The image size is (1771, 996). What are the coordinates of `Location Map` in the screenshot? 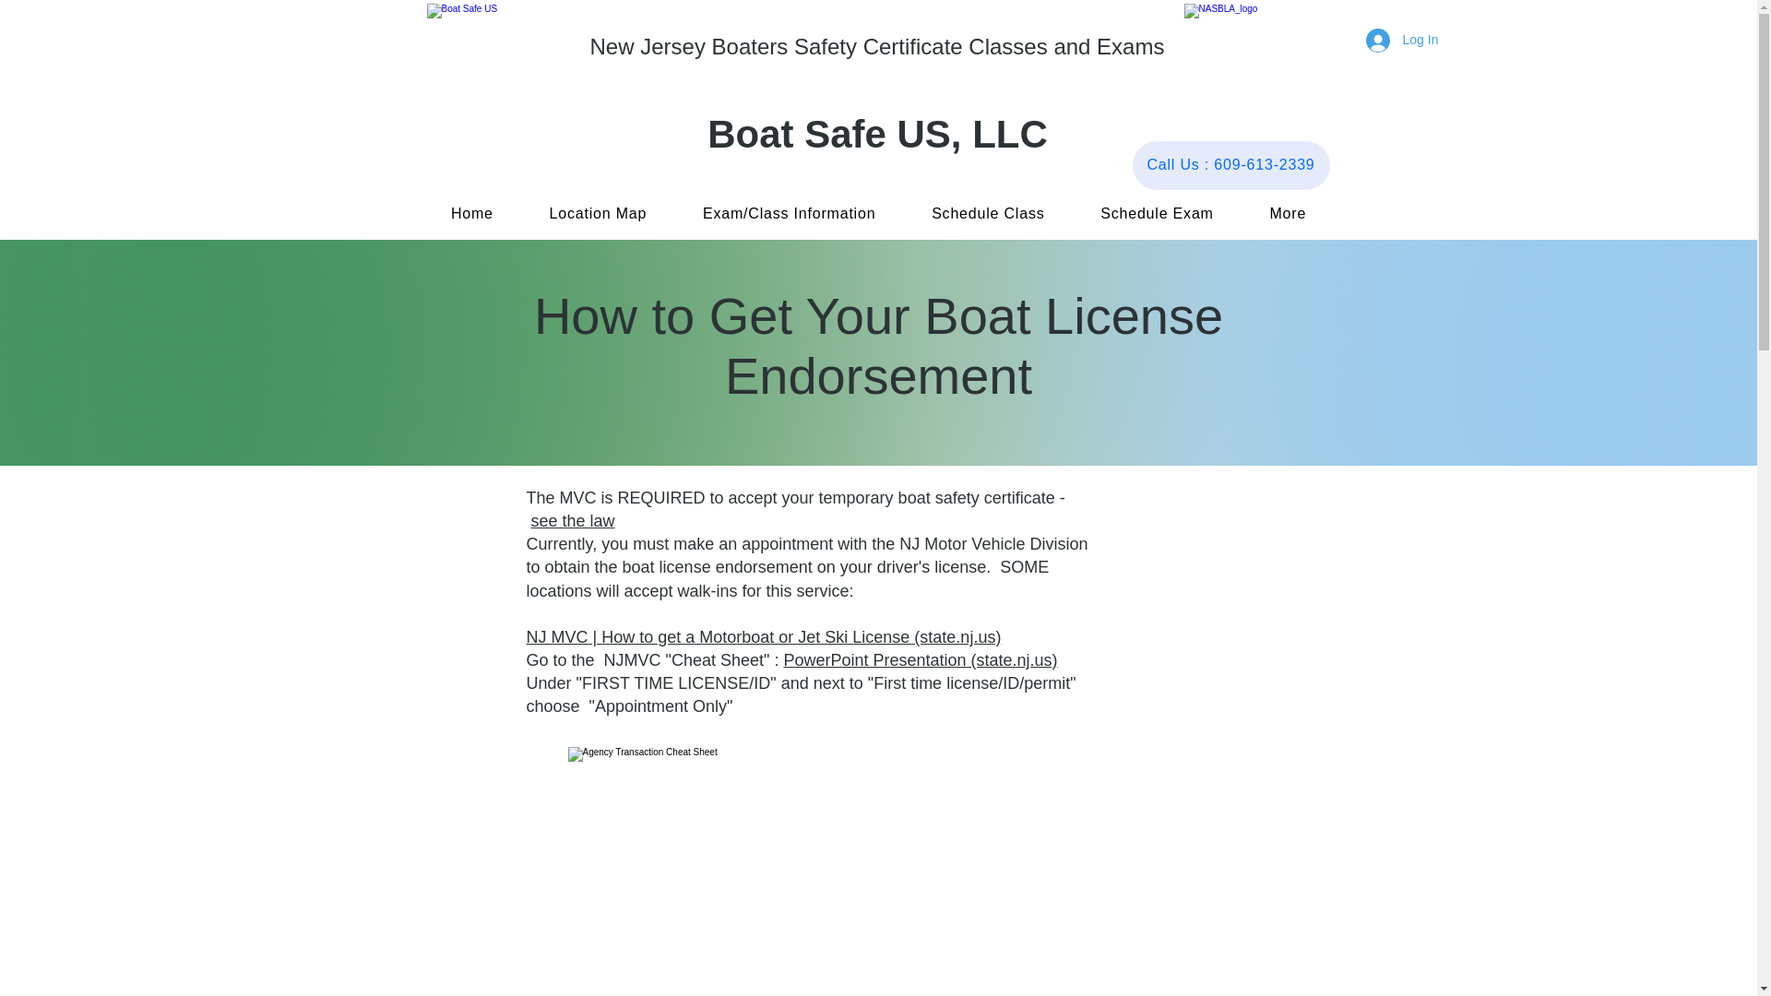 It's located at (598, 213).